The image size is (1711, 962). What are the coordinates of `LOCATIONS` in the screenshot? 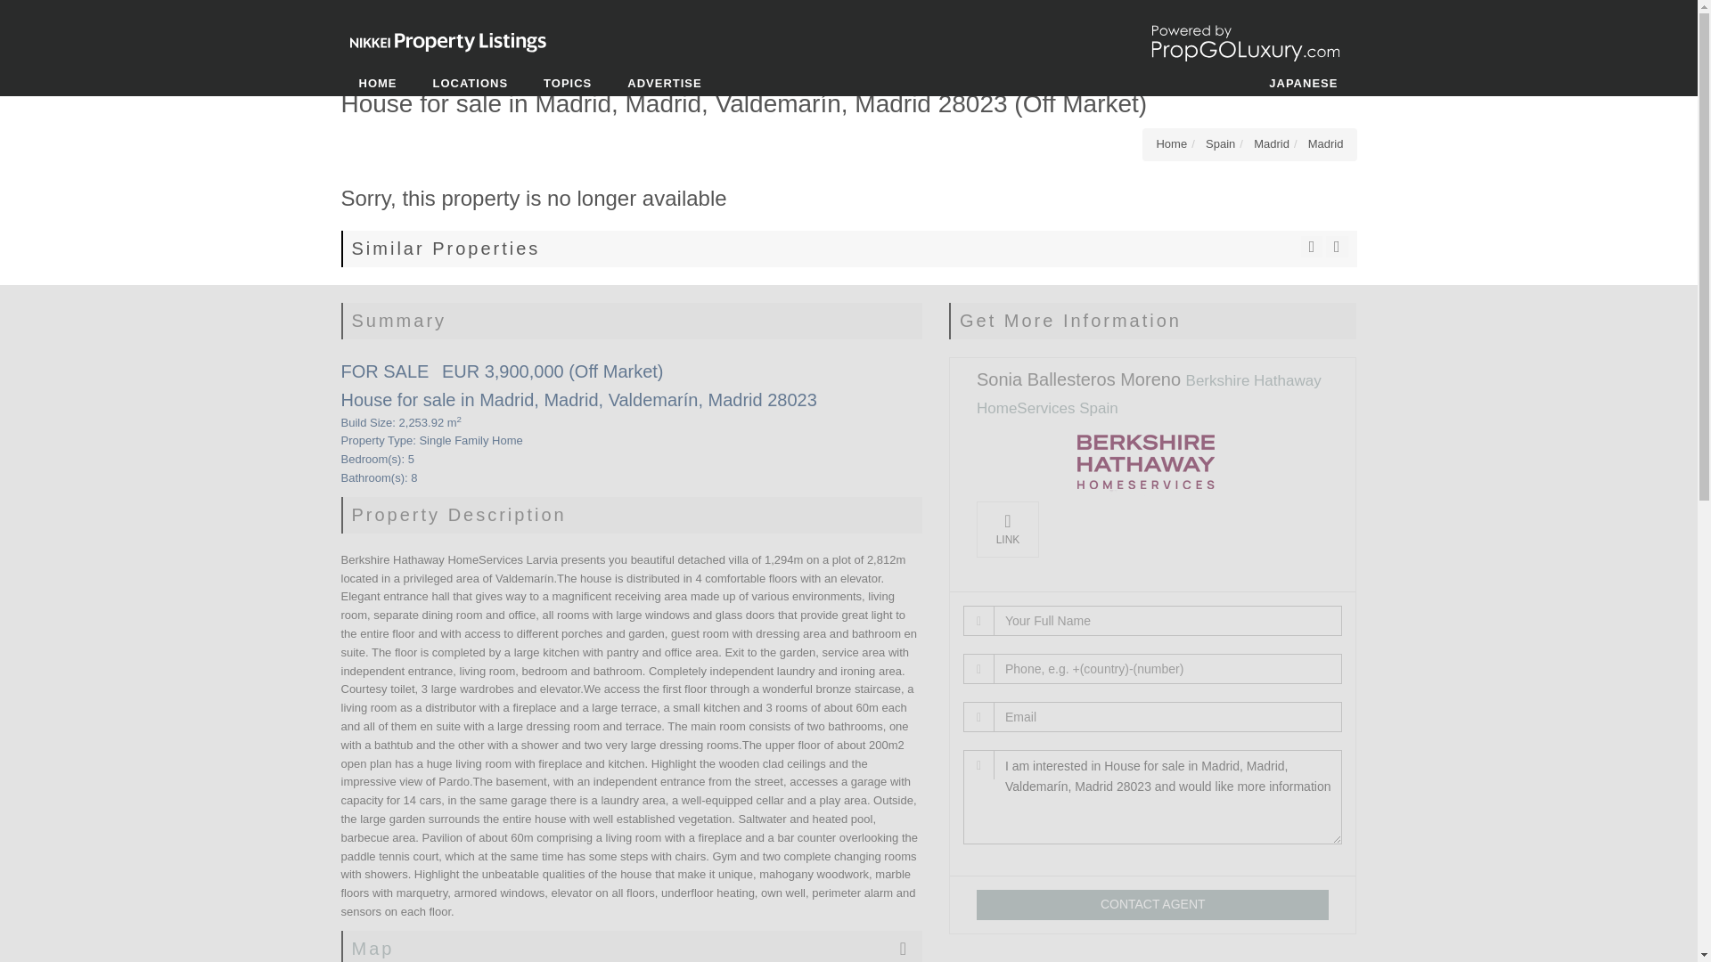 It's located at (471, 84).